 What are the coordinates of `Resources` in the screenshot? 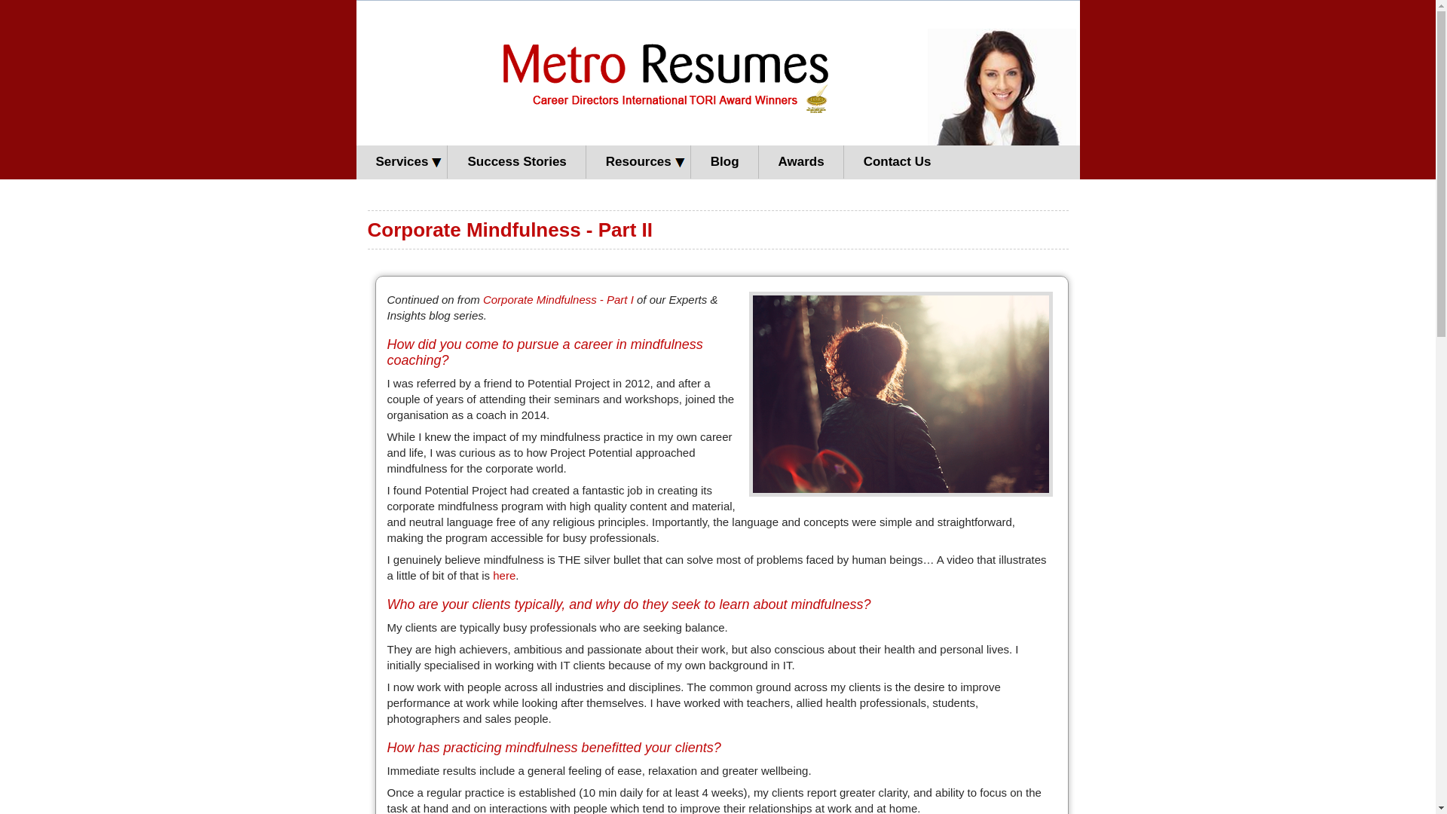 It's located at (639, 162).